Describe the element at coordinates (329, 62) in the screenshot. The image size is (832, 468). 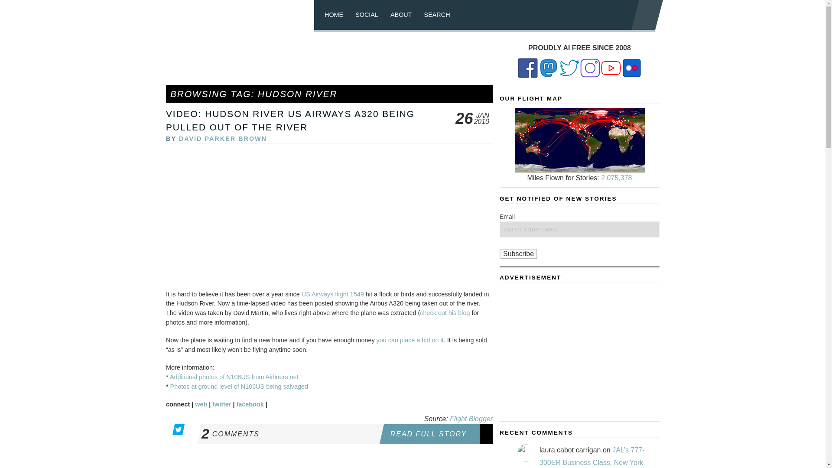
I see `Advertisement` at that location.